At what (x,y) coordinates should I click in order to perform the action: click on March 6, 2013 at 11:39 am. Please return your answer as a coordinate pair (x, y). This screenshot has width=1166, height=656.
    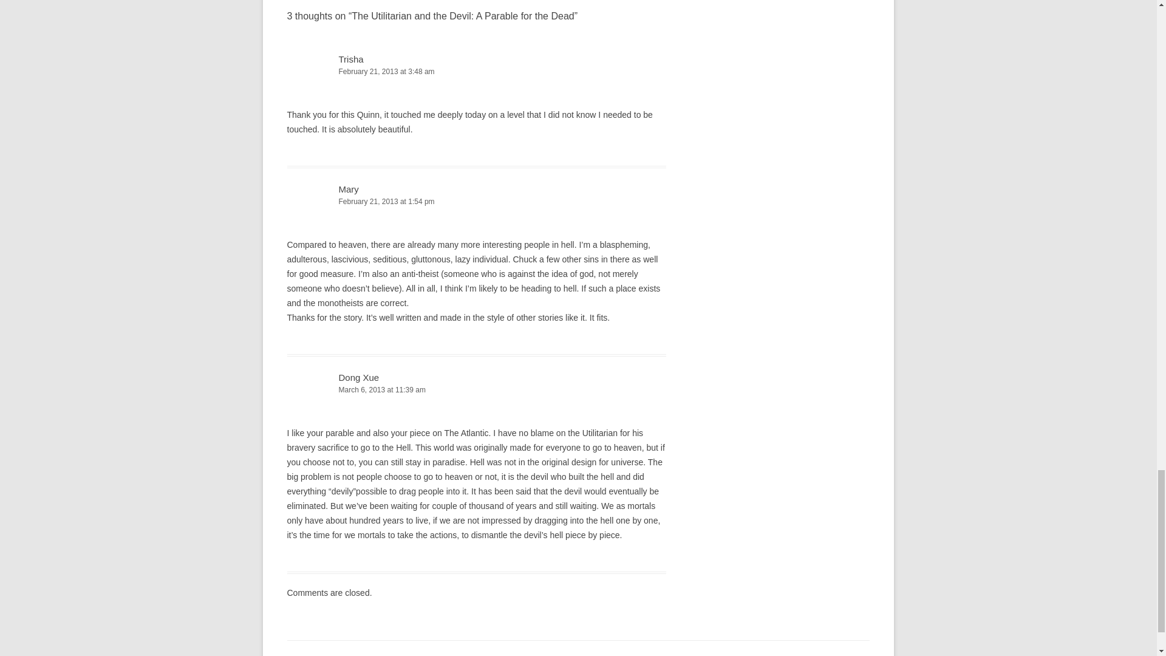
    Looking at the image, I should click on (476, 390).